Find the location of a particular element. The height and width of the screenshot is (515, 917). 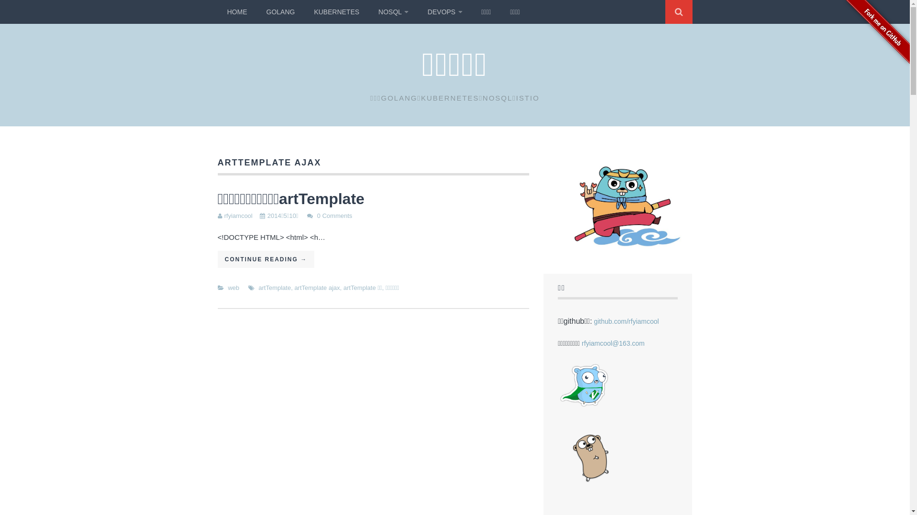

rfyiamcool is located at coordinates (239, 216).